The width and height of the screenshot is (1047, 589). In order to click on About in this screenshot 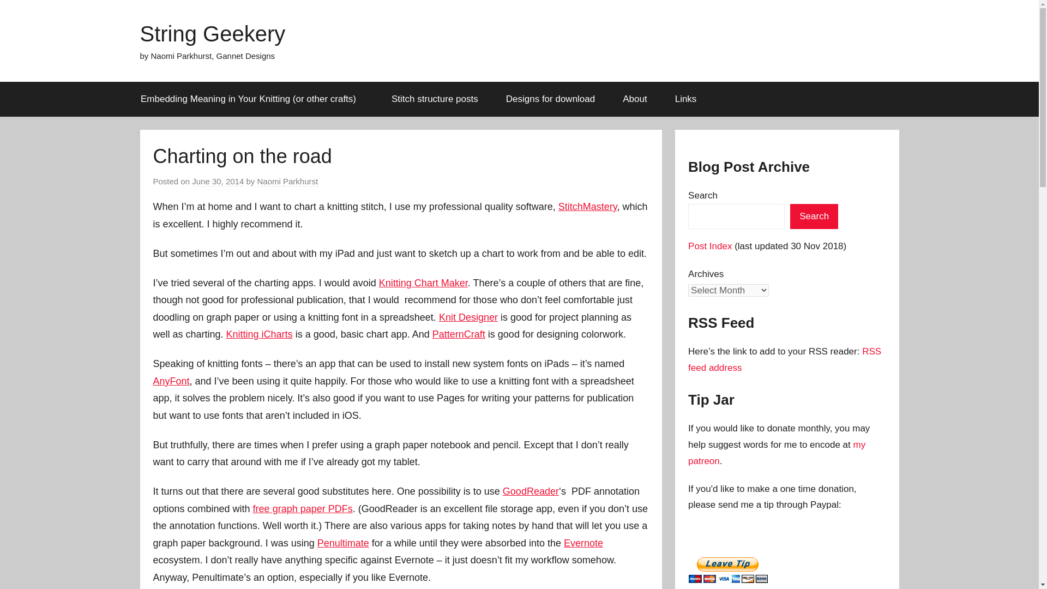, I will do `click(635, 99)`.